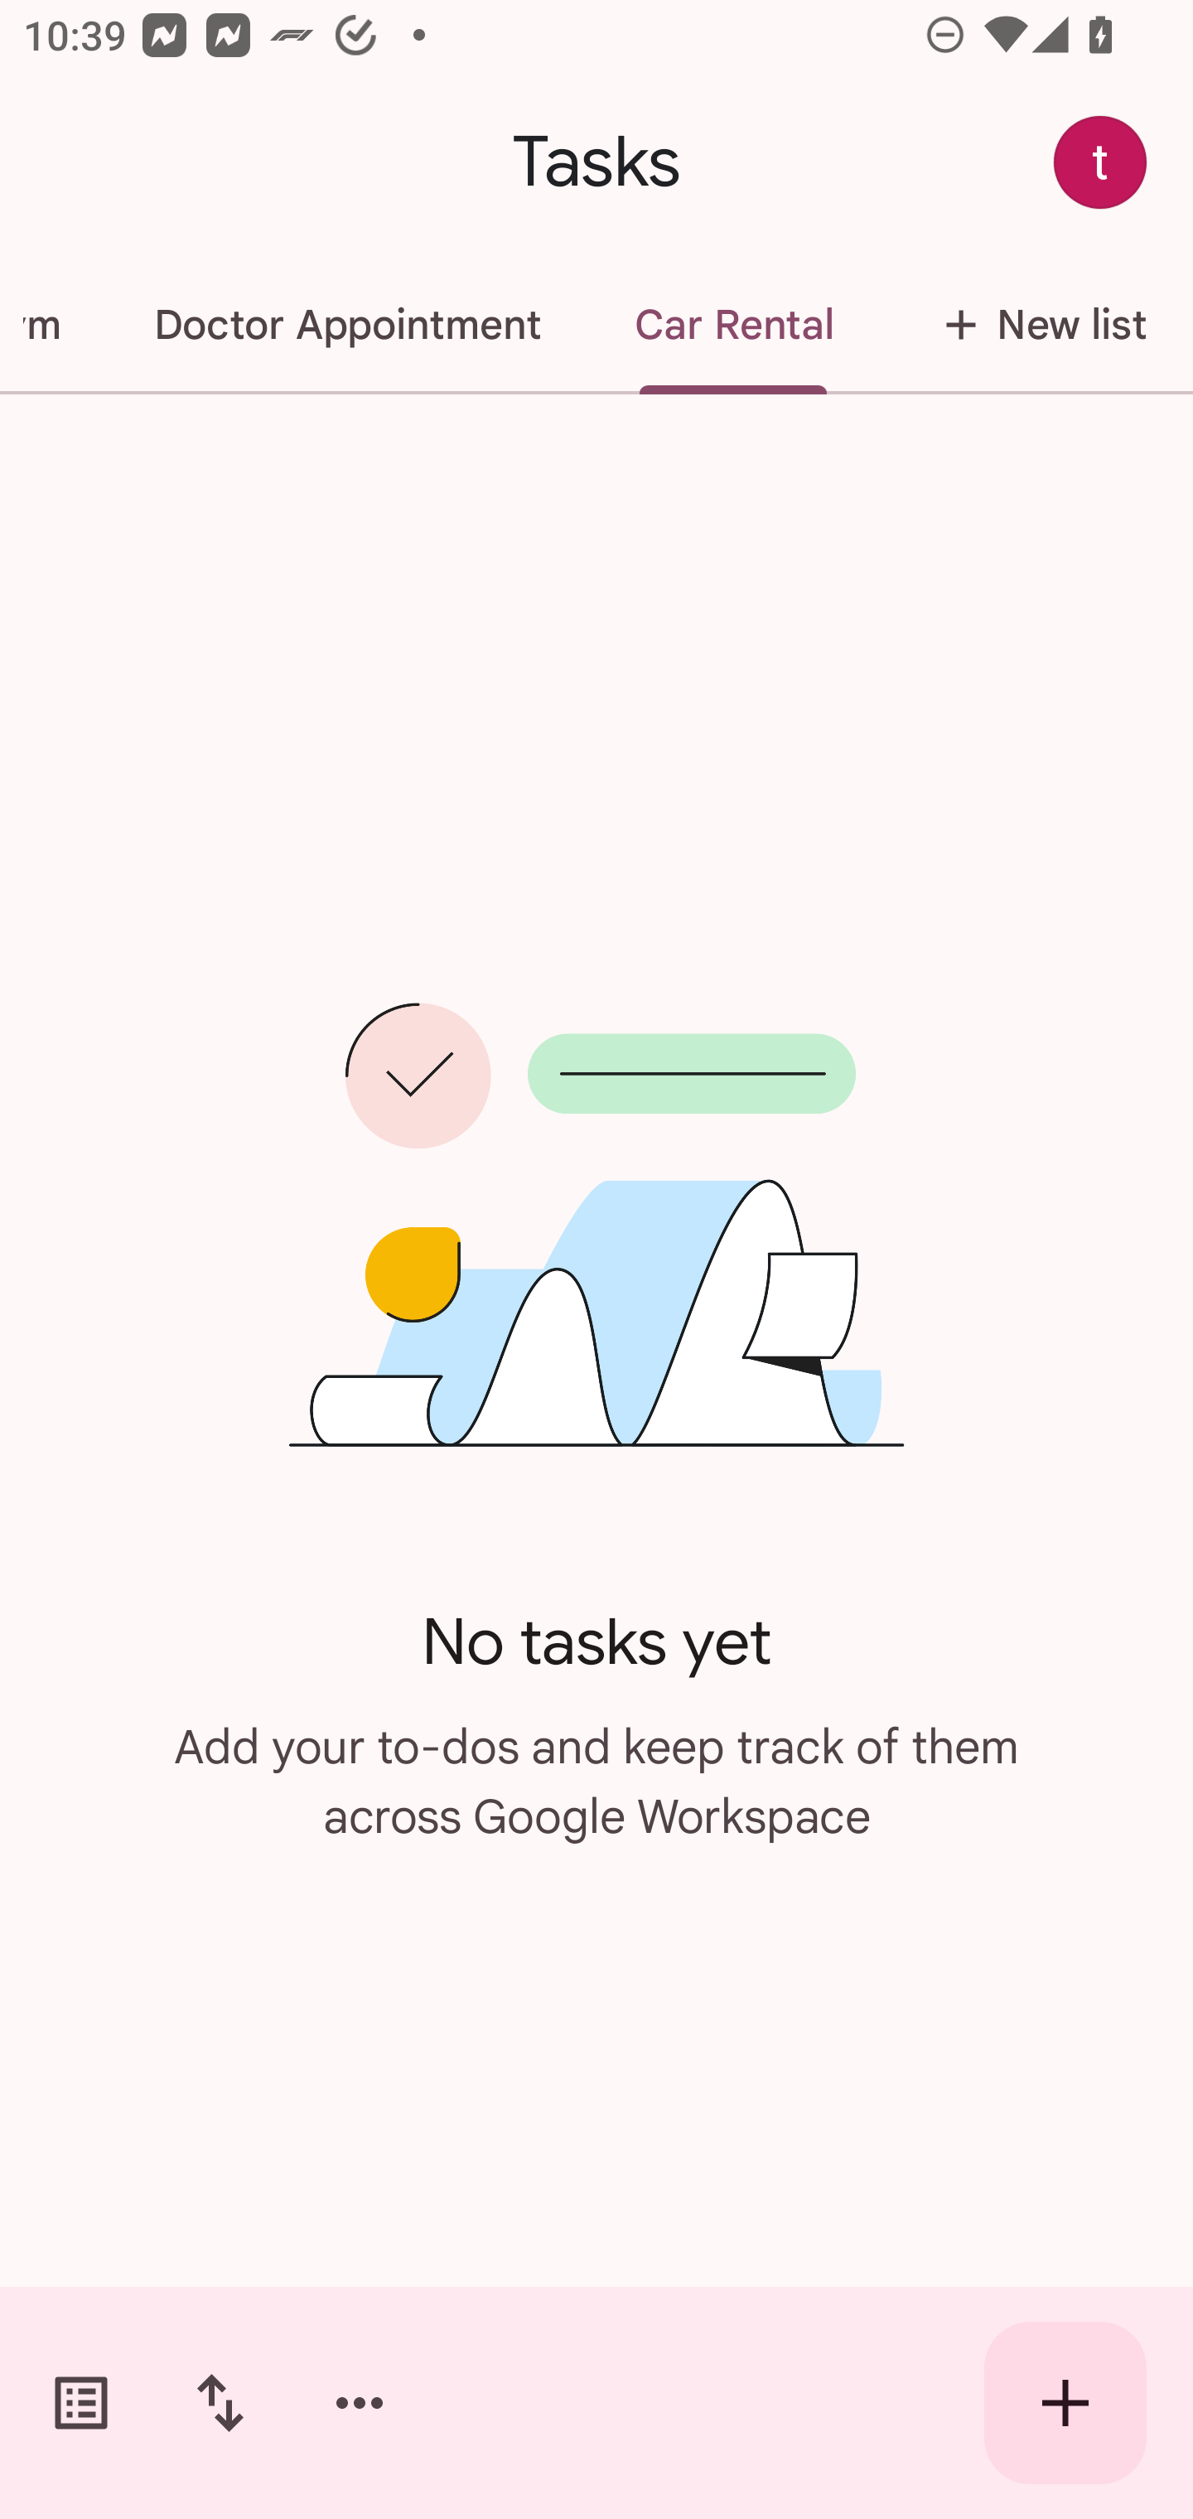 The height and width of the screenshot is (2519, 1193). I want to click on Doctor Appointment, so click(346, 325).